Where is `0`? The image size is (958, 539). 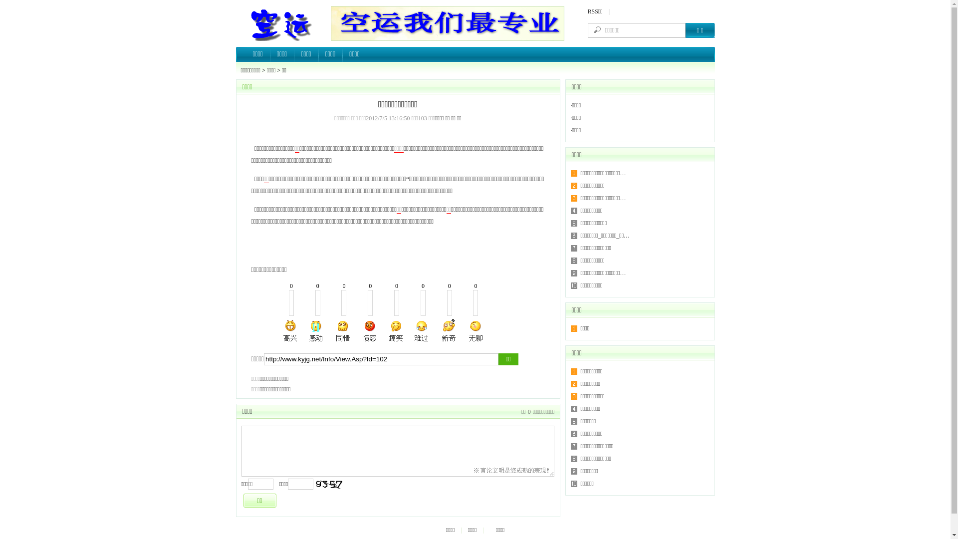
0 is located at coordinates (529, 412).